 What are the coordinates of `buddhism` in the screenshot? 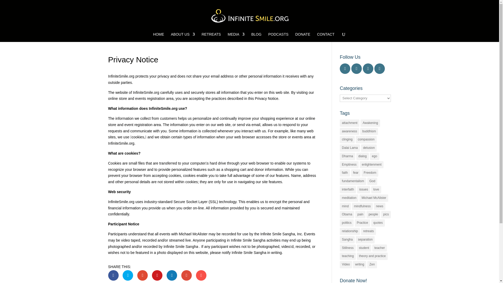 It's located at (369, 132).